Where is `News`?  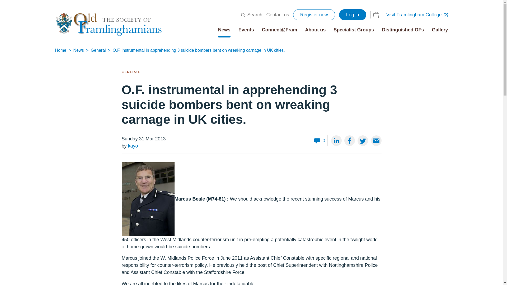 News is located at coordinates (79, 50).